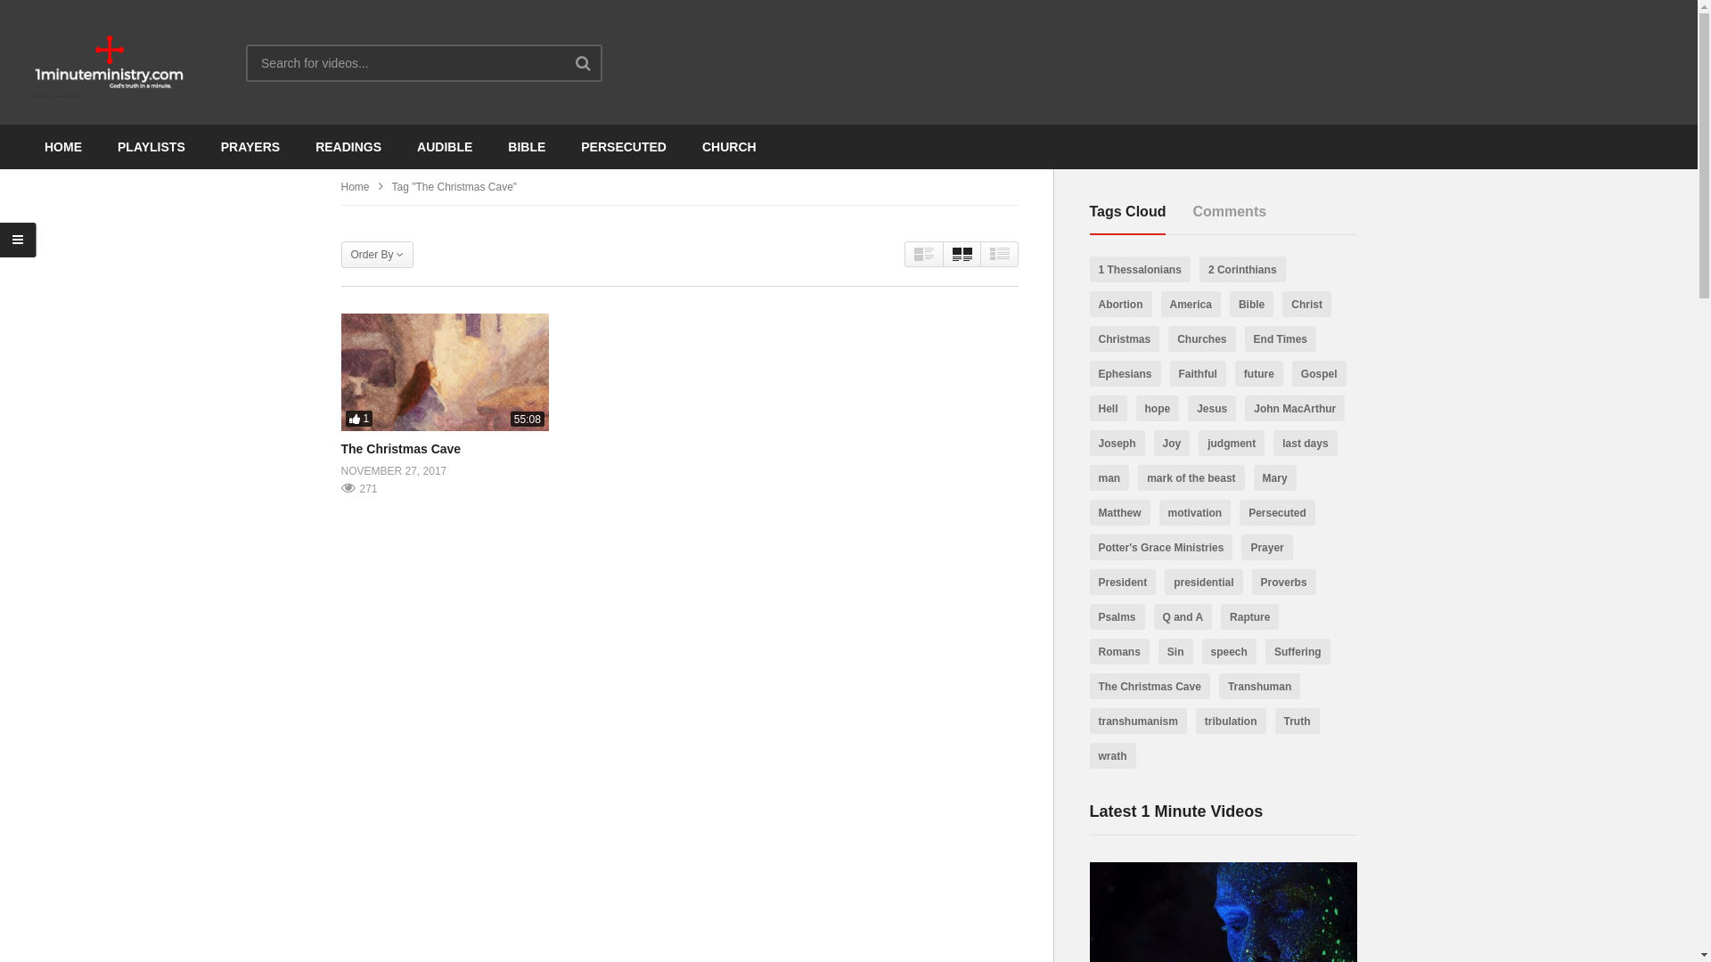 The image size is (1711, 962). I want to click on speech, so click(1230, 652).